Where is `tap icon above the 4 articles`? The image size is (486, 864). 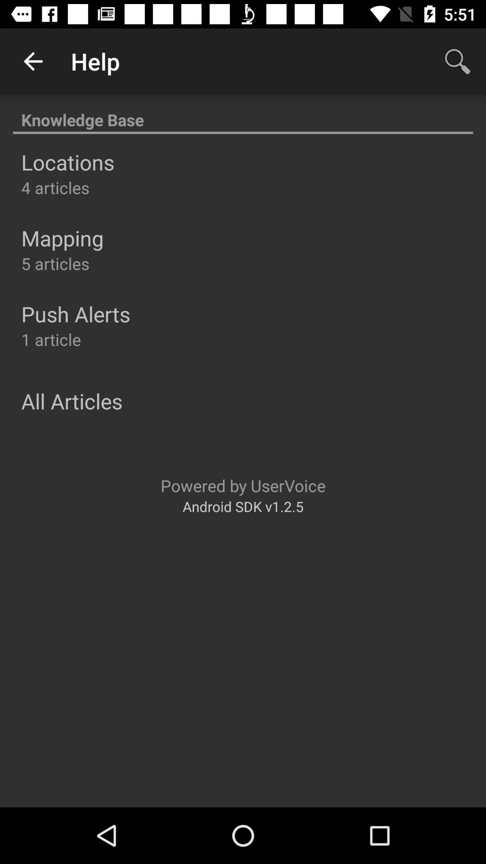
tap icon above the 4 articles is located at coordinates (67, 162).